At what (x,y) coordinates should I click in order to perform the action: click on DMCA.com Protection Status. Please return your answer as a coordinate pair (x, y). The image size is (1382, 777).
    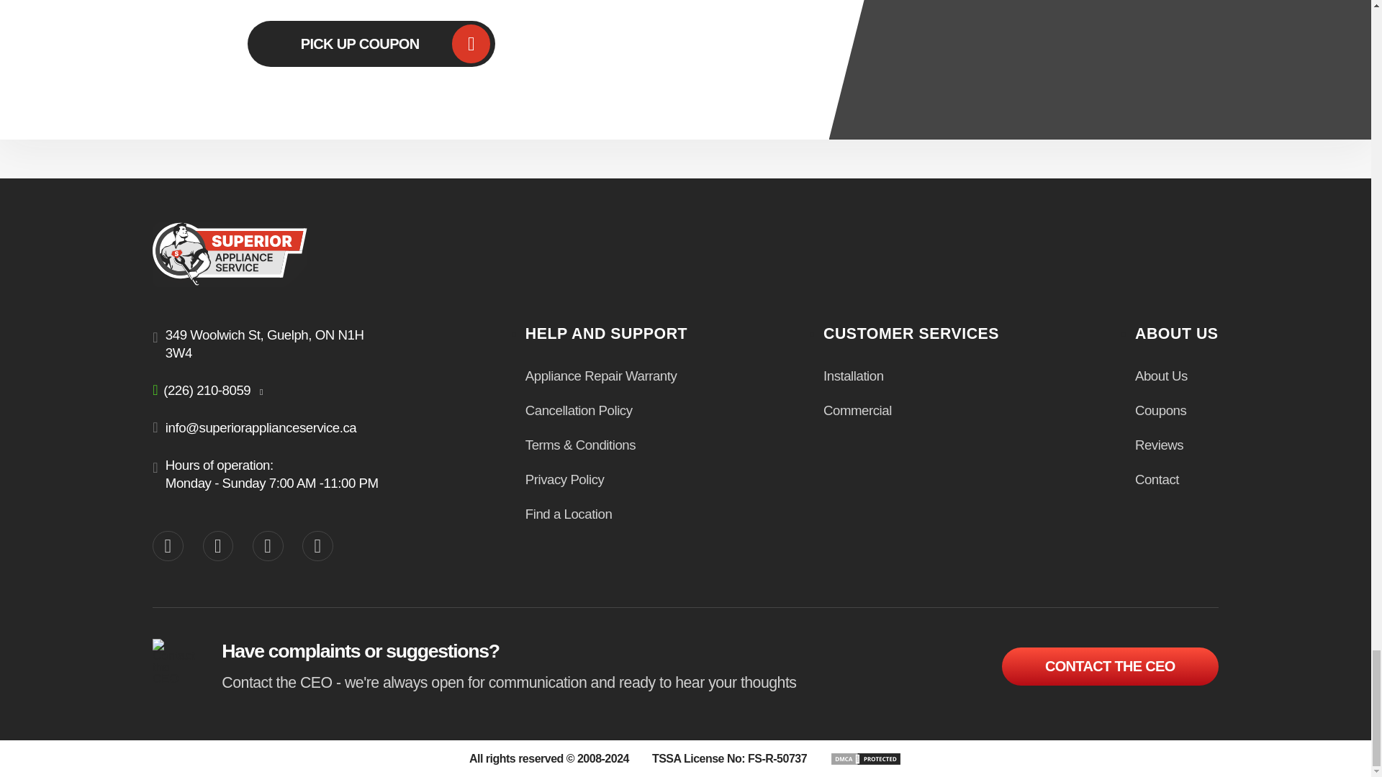
    Looking at the image, I should click on (866, 758).